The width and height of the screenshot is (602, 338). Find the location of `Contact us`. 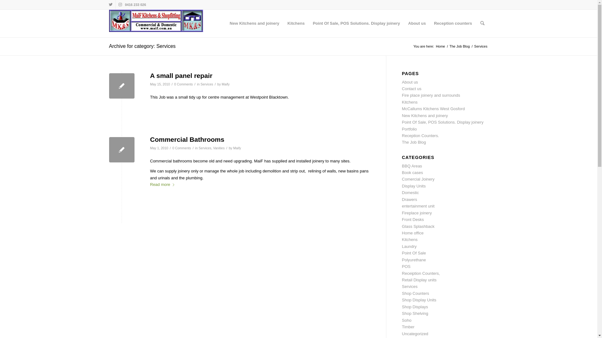

Contact us is located at coordinates (412, 89).